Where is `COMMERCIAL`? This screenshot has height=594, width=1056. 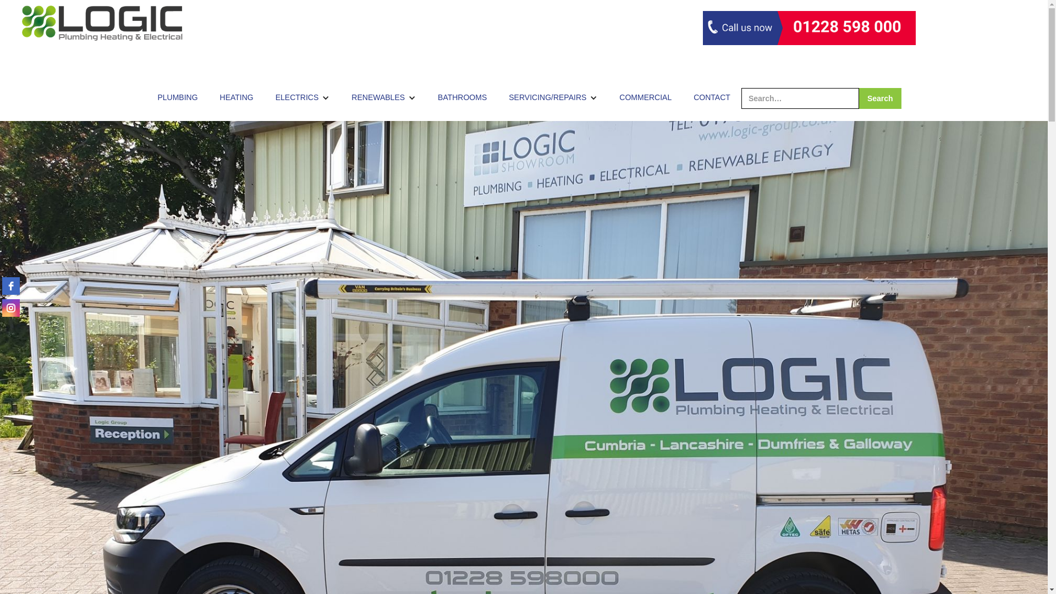
COMMERCIAL is located at coordinates (645, 96).